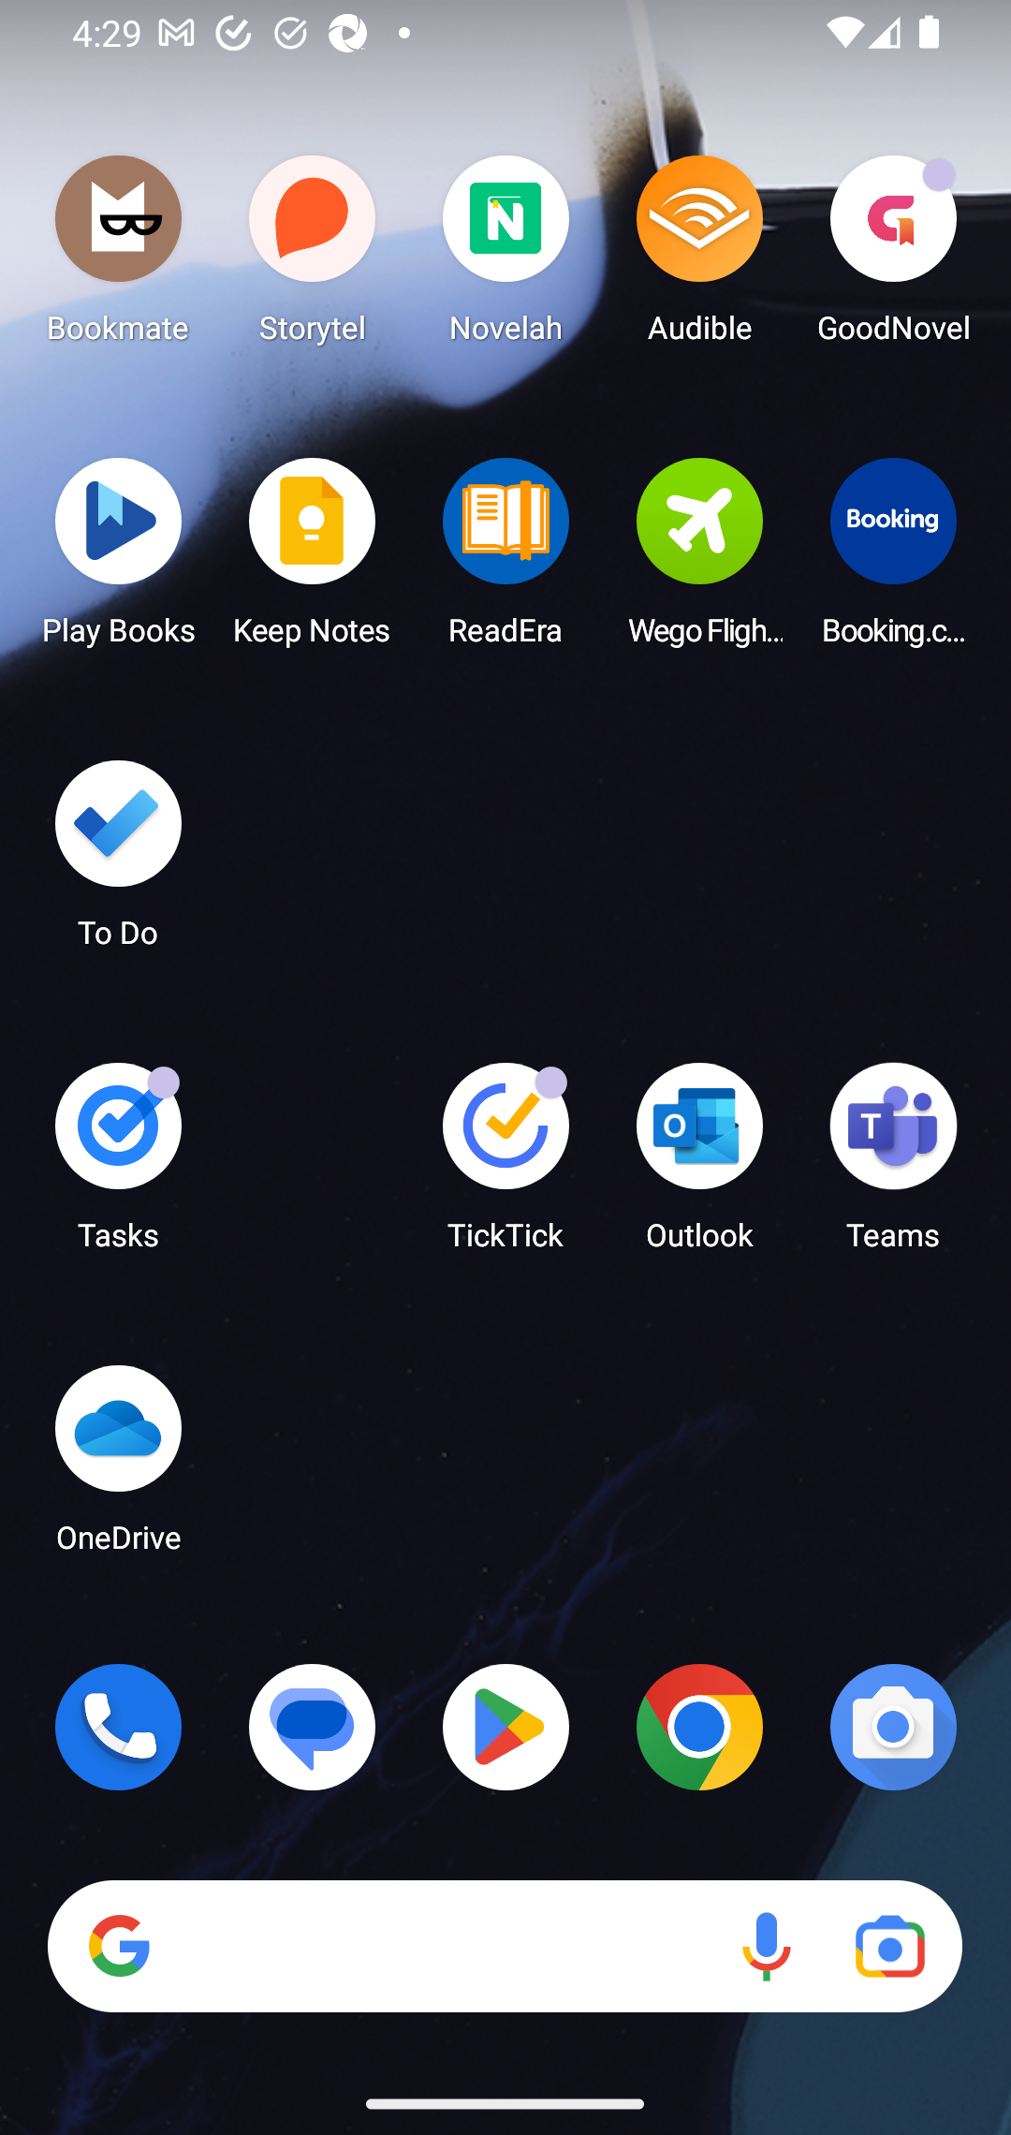 The image size is (1011, 2135). What do you see at coordinates (699, 1727) in the screenshot?
I see `Chrome` at bounding box center [699, 1727].